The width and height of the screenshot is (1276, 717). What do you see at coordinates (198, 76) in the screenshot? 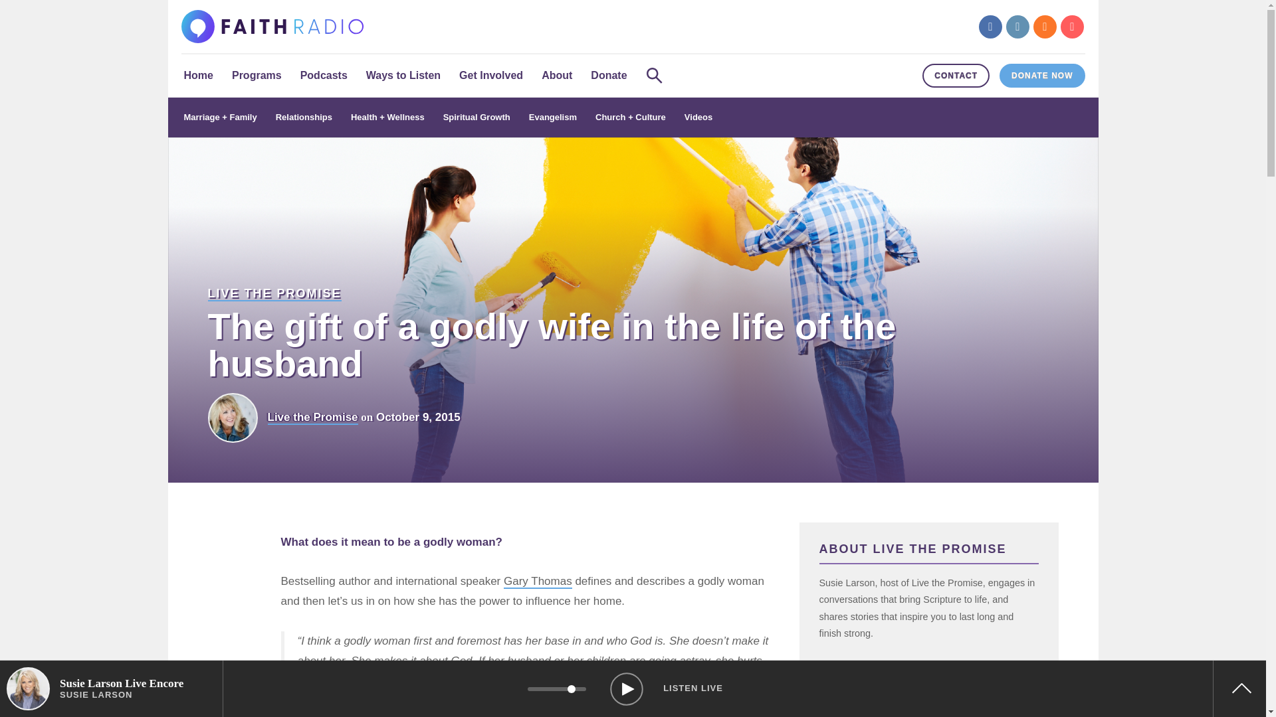
I see `Home` at bounding box center [198, 76].